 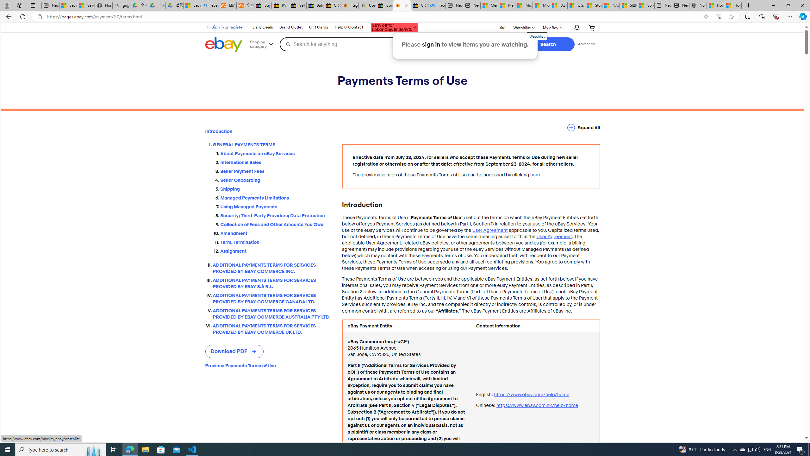 What do you see at coordinates (276, 187) in the screenshot?
I see `Shipping` at bounding box center [276, 187].